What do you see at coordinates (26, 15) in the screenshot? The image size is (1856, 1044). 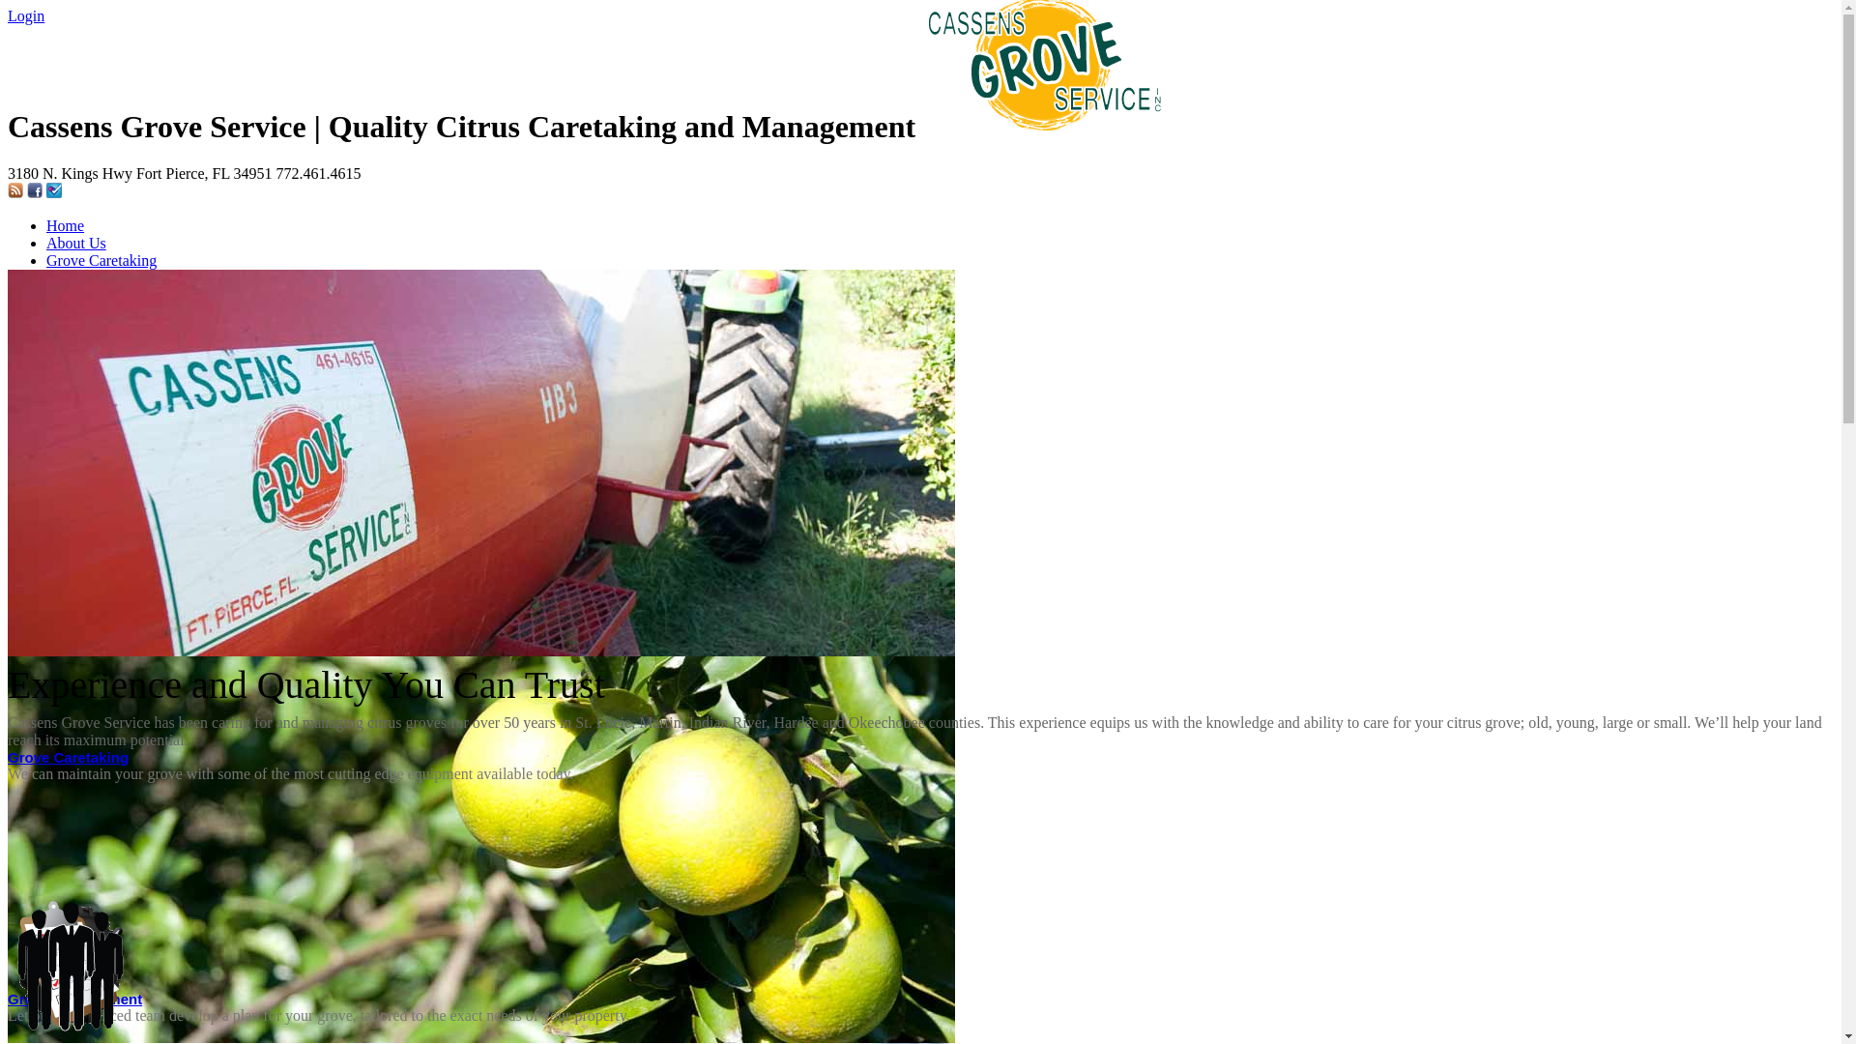 I see `Login` at bounding box center [26, 15].